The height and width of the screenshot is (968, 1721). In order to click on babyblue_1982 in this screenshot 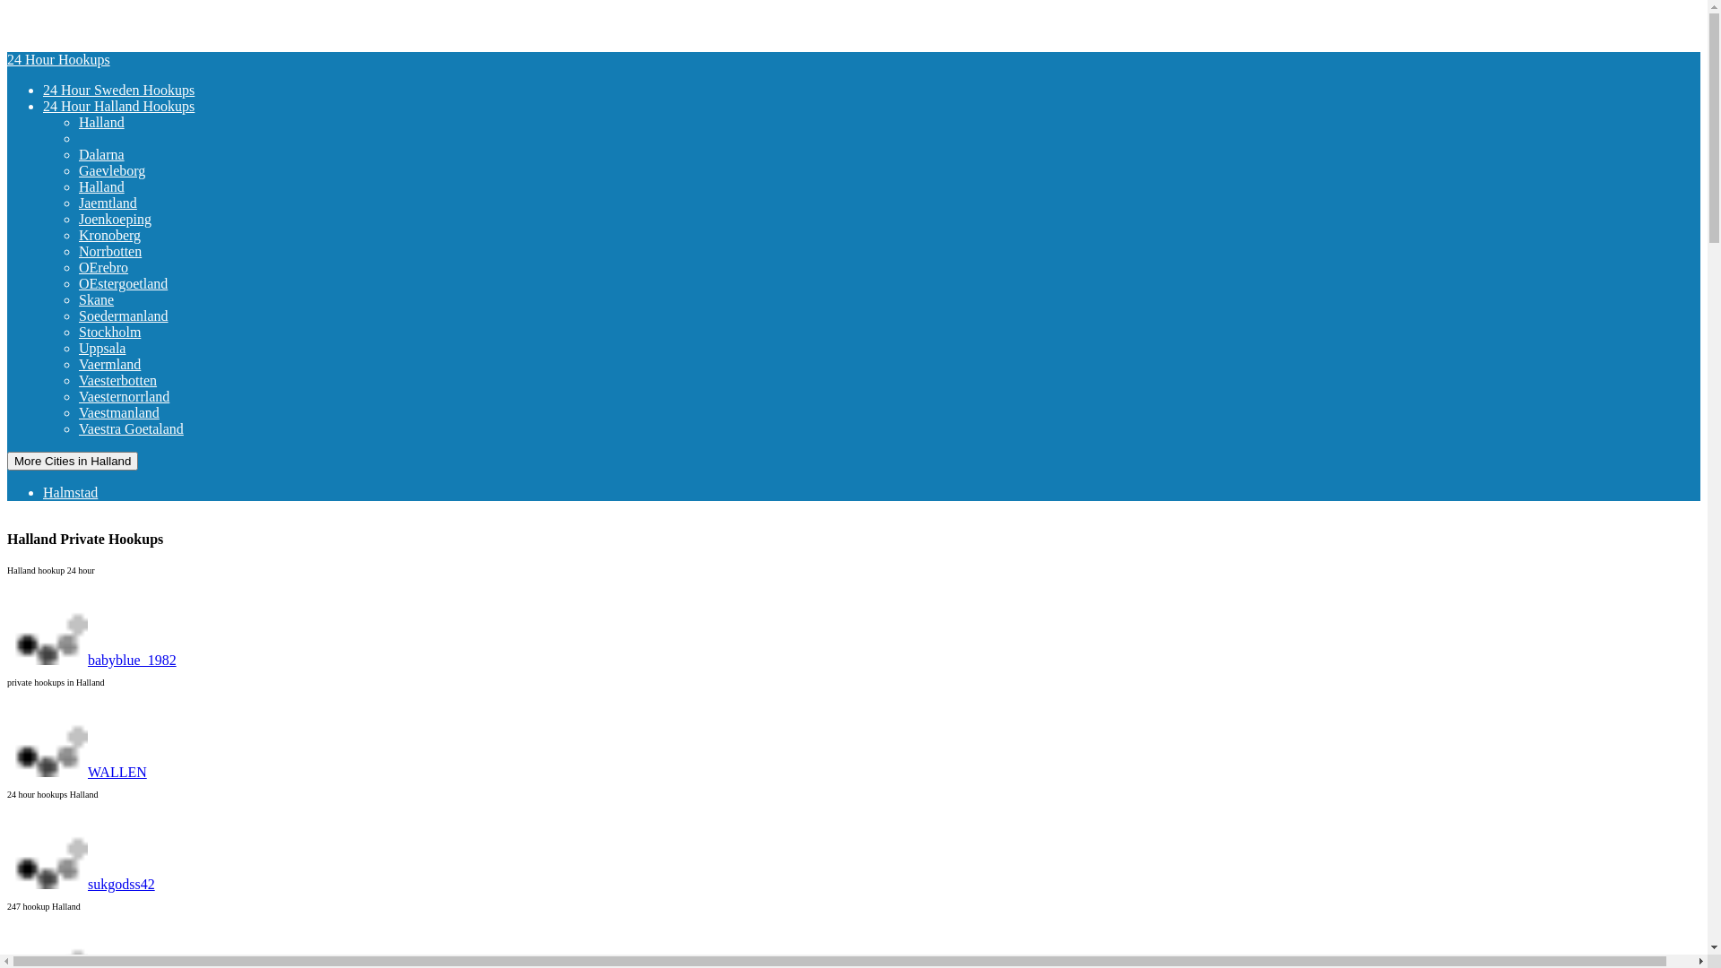, I will do `click(91, 660)`.